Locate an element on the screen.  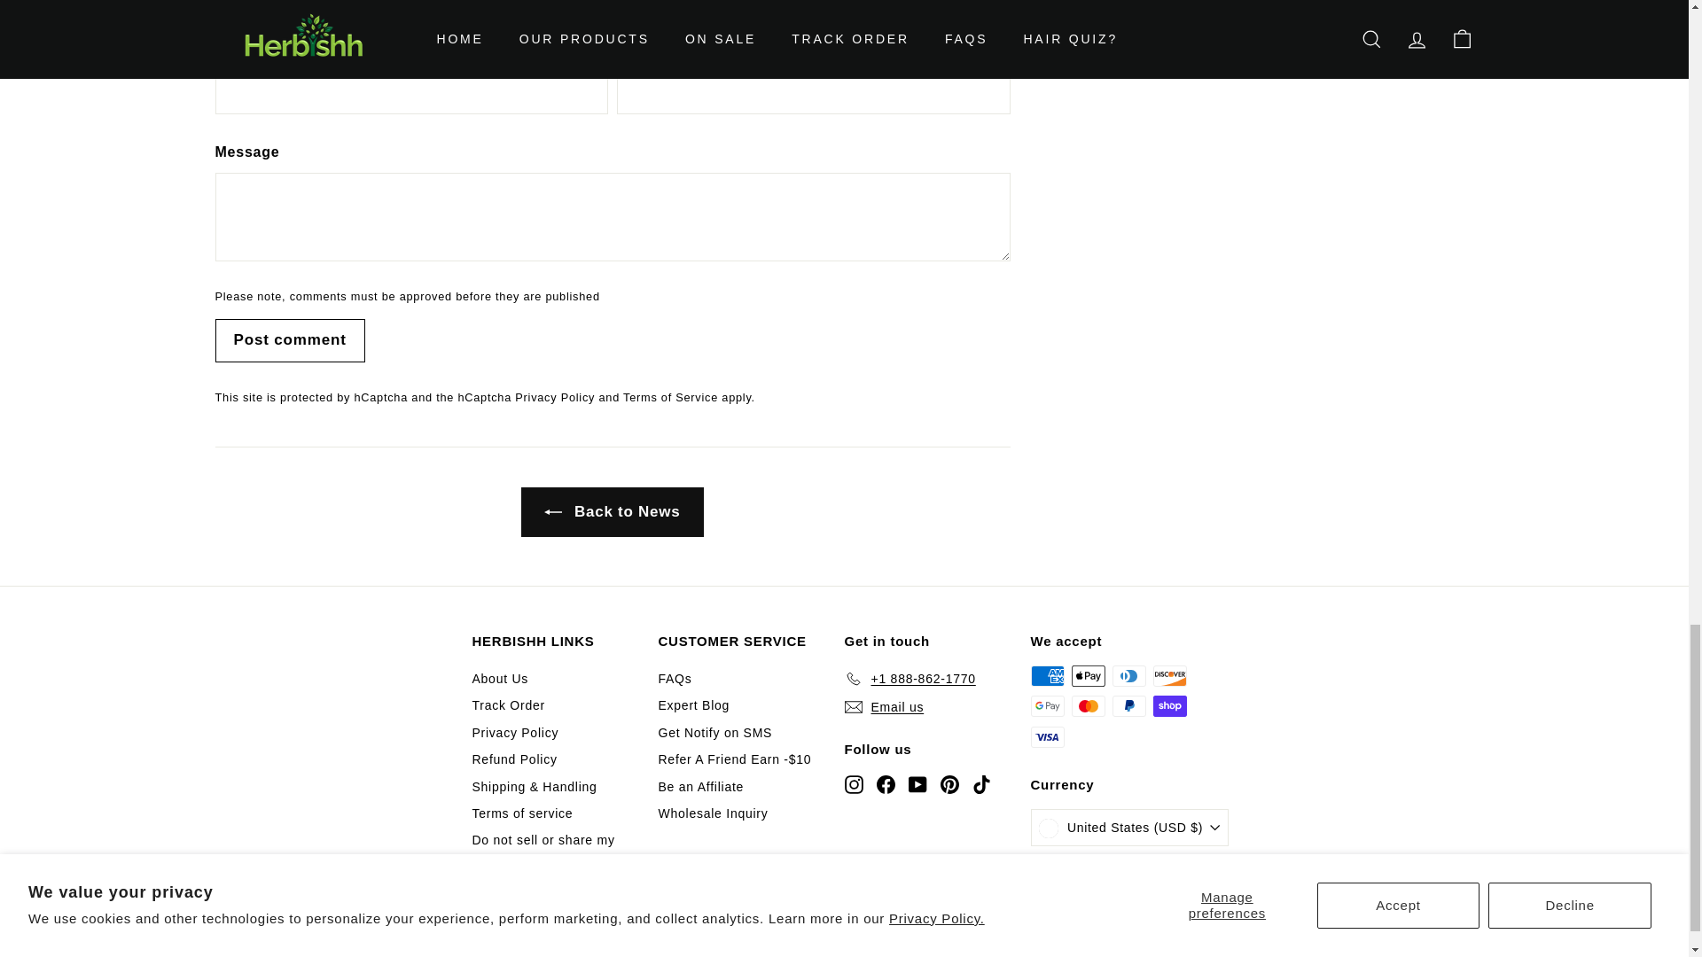
herbishh.com   on YouTube is located at coordinates (917, 783).